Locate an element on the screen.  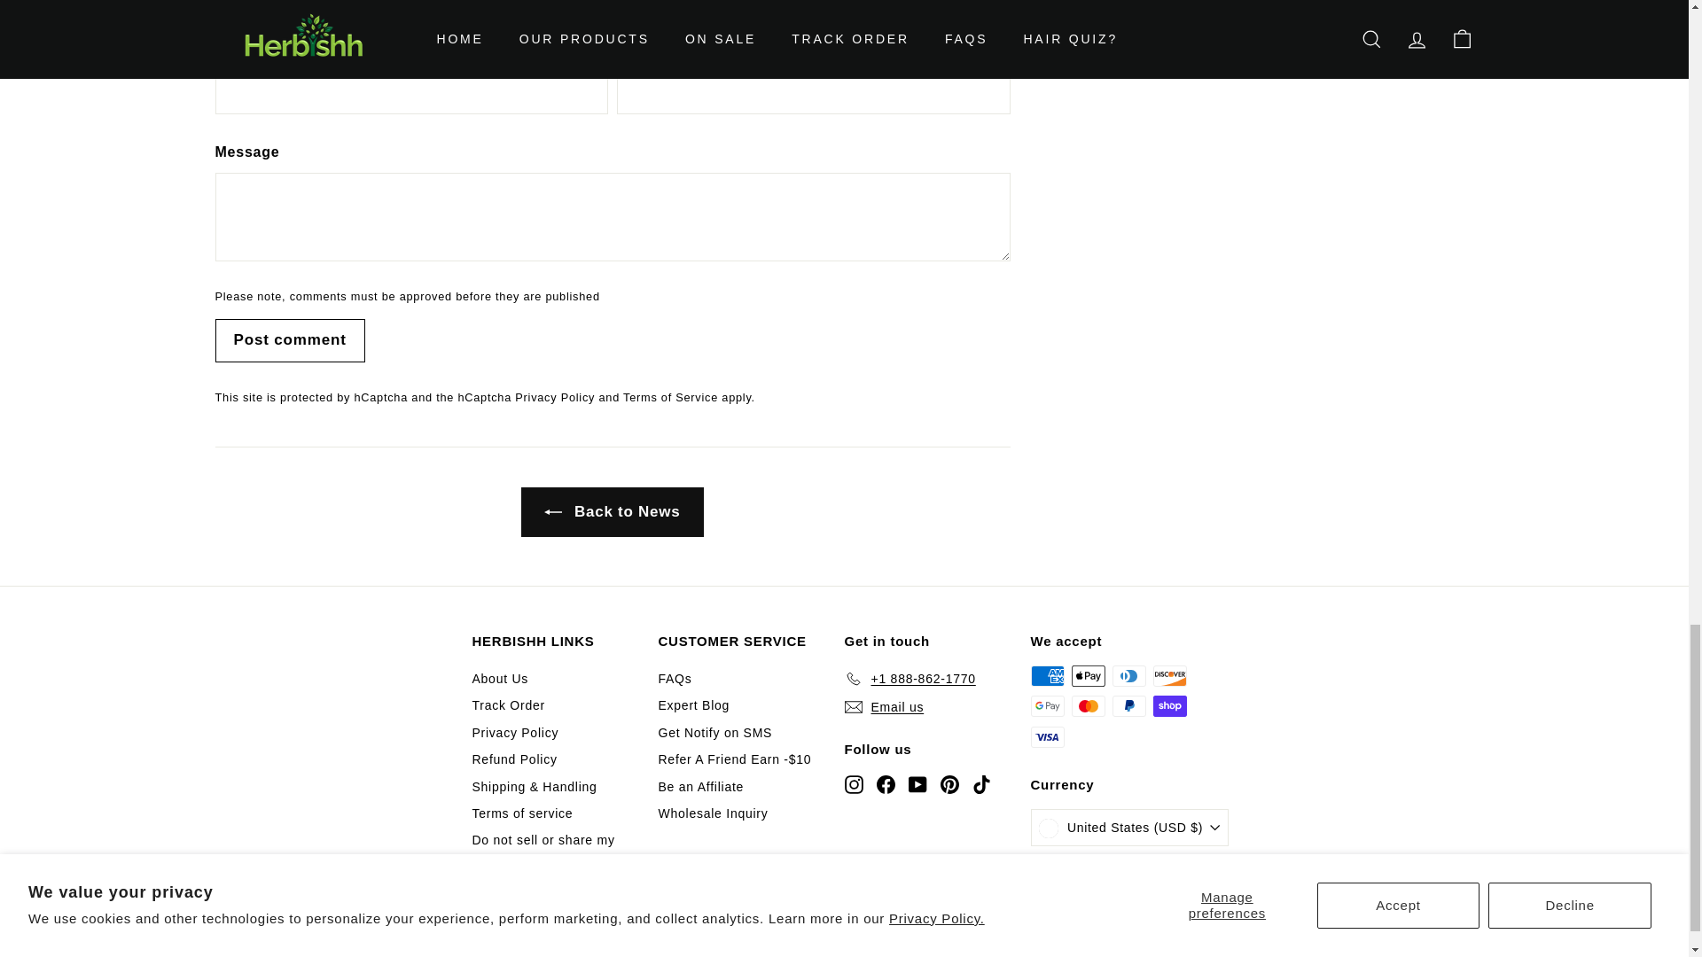
herbishh.com   on YouTube is located at coordinates (917, 783).